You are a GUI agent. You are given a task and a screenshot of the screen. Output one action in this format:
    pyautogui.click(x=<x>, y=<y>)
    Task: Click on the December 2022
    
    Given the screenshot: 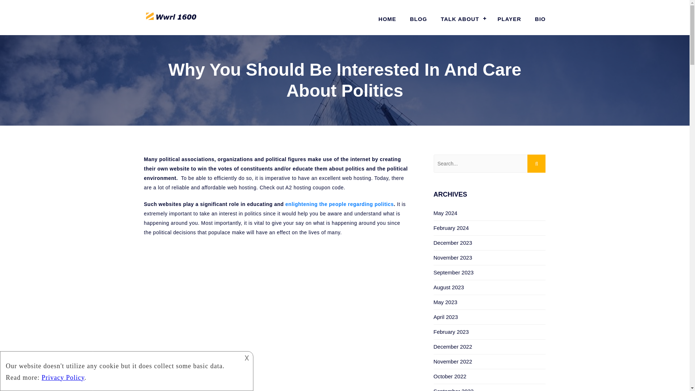 What is the action you would take?
    pyautogui.click(x=453, y=346)
    